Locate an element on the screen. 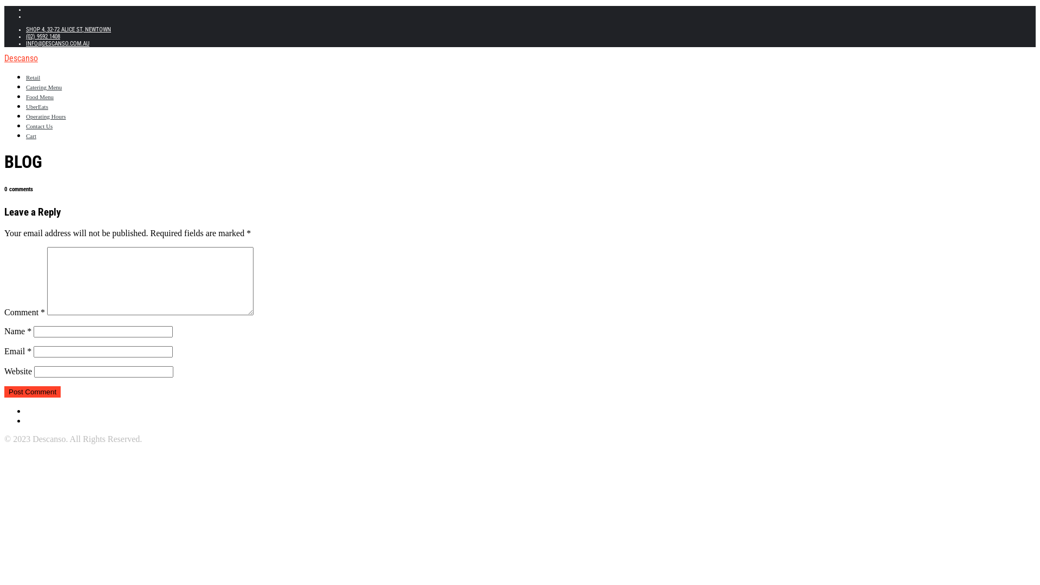 The height and width of the screenshot is (585, 1040). Post Comment is located at coordinates (32, 392).